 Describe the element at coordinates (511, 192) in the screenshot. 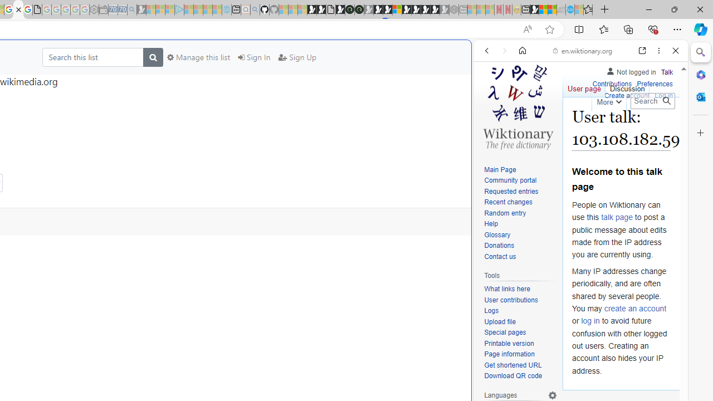

I see `Requested entries` at that location.